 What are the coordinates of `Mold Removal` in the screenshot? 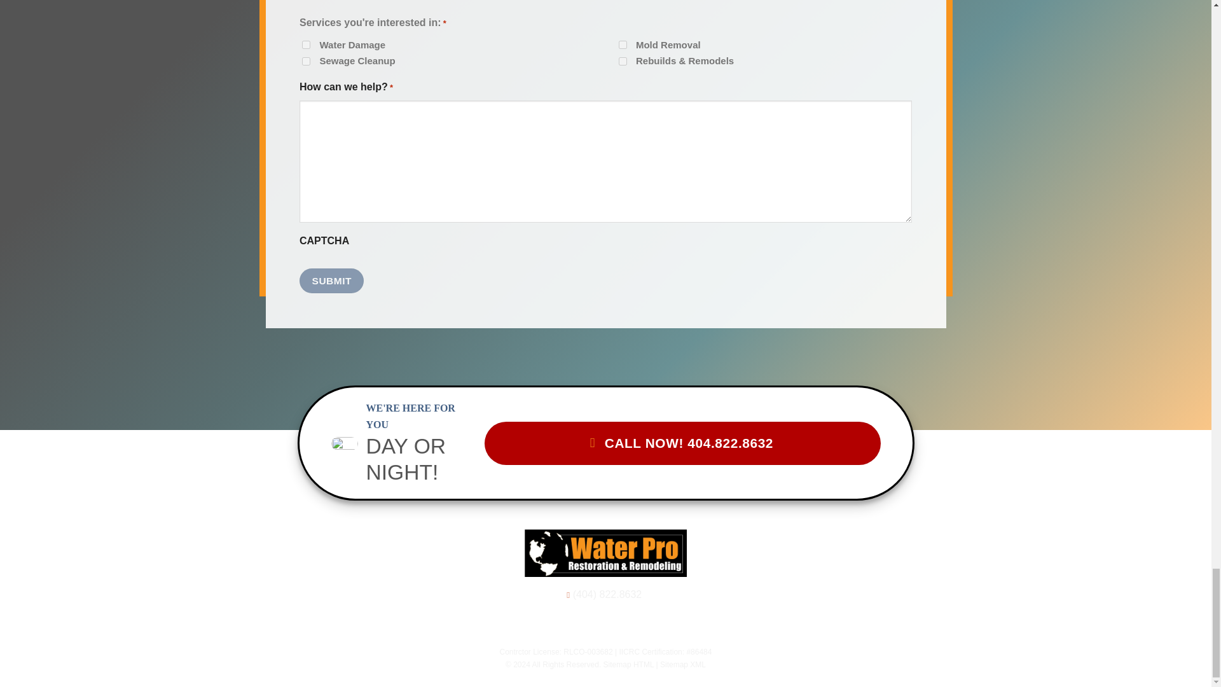 It's located at (622, 45).